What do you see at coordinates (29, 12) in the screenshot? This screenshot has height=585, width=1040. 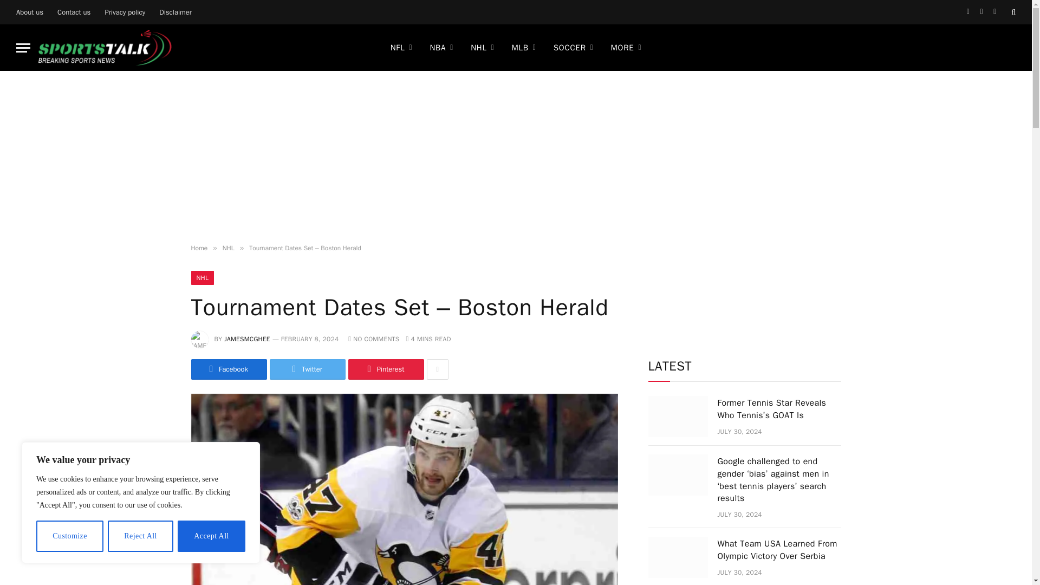 I see `About us` at bounding box center [29, 12].